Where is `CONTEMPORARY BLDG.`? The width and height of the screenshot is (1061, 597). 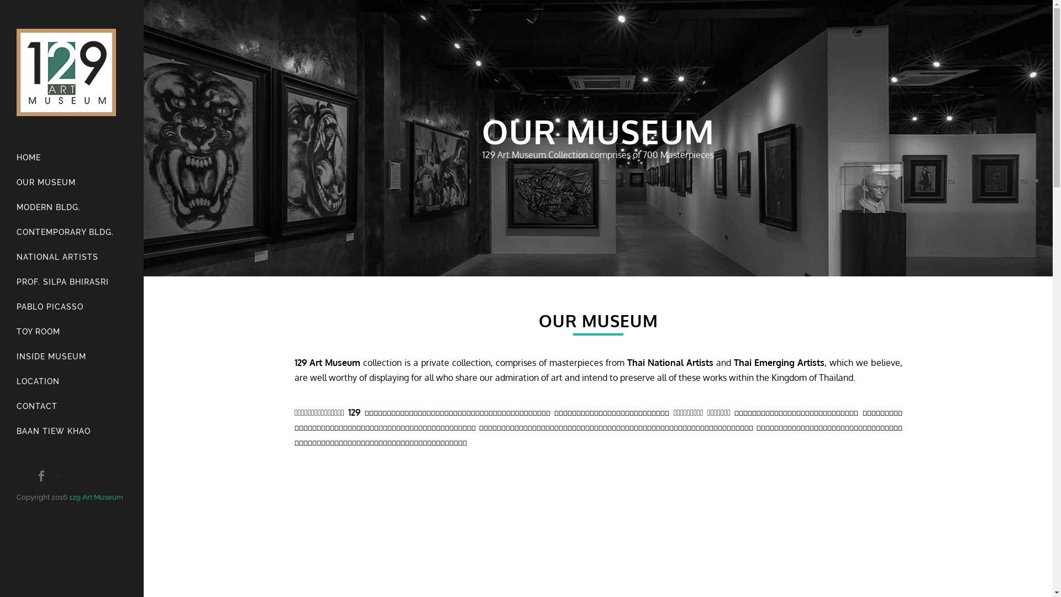
CONTEMPORARY BLDG. is located at coordinates (72, 232).